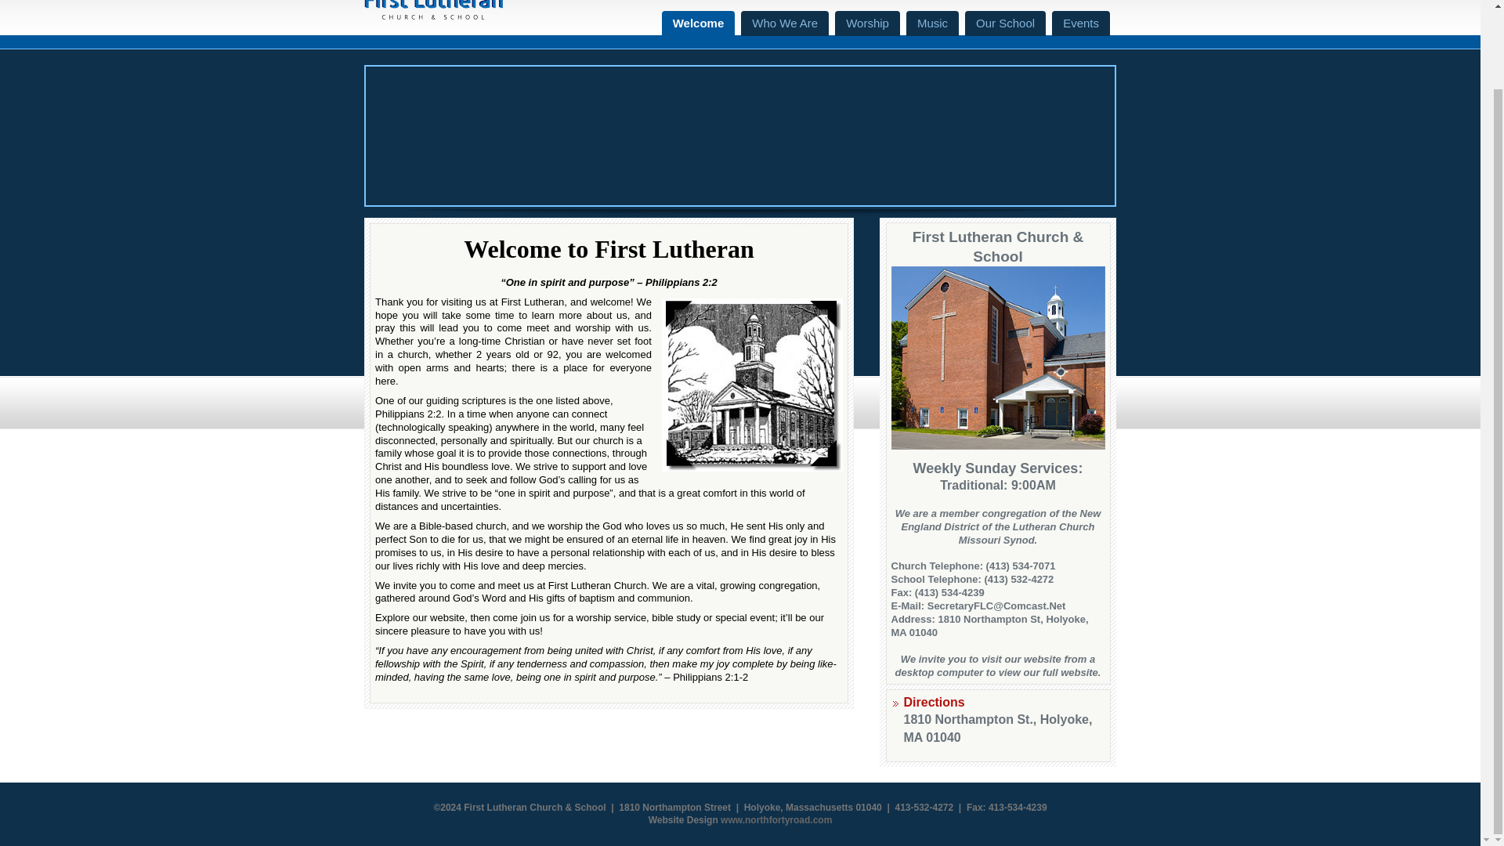 This screenshot has height=846, width=1504. I want to click on Worship, so click(866, 23).